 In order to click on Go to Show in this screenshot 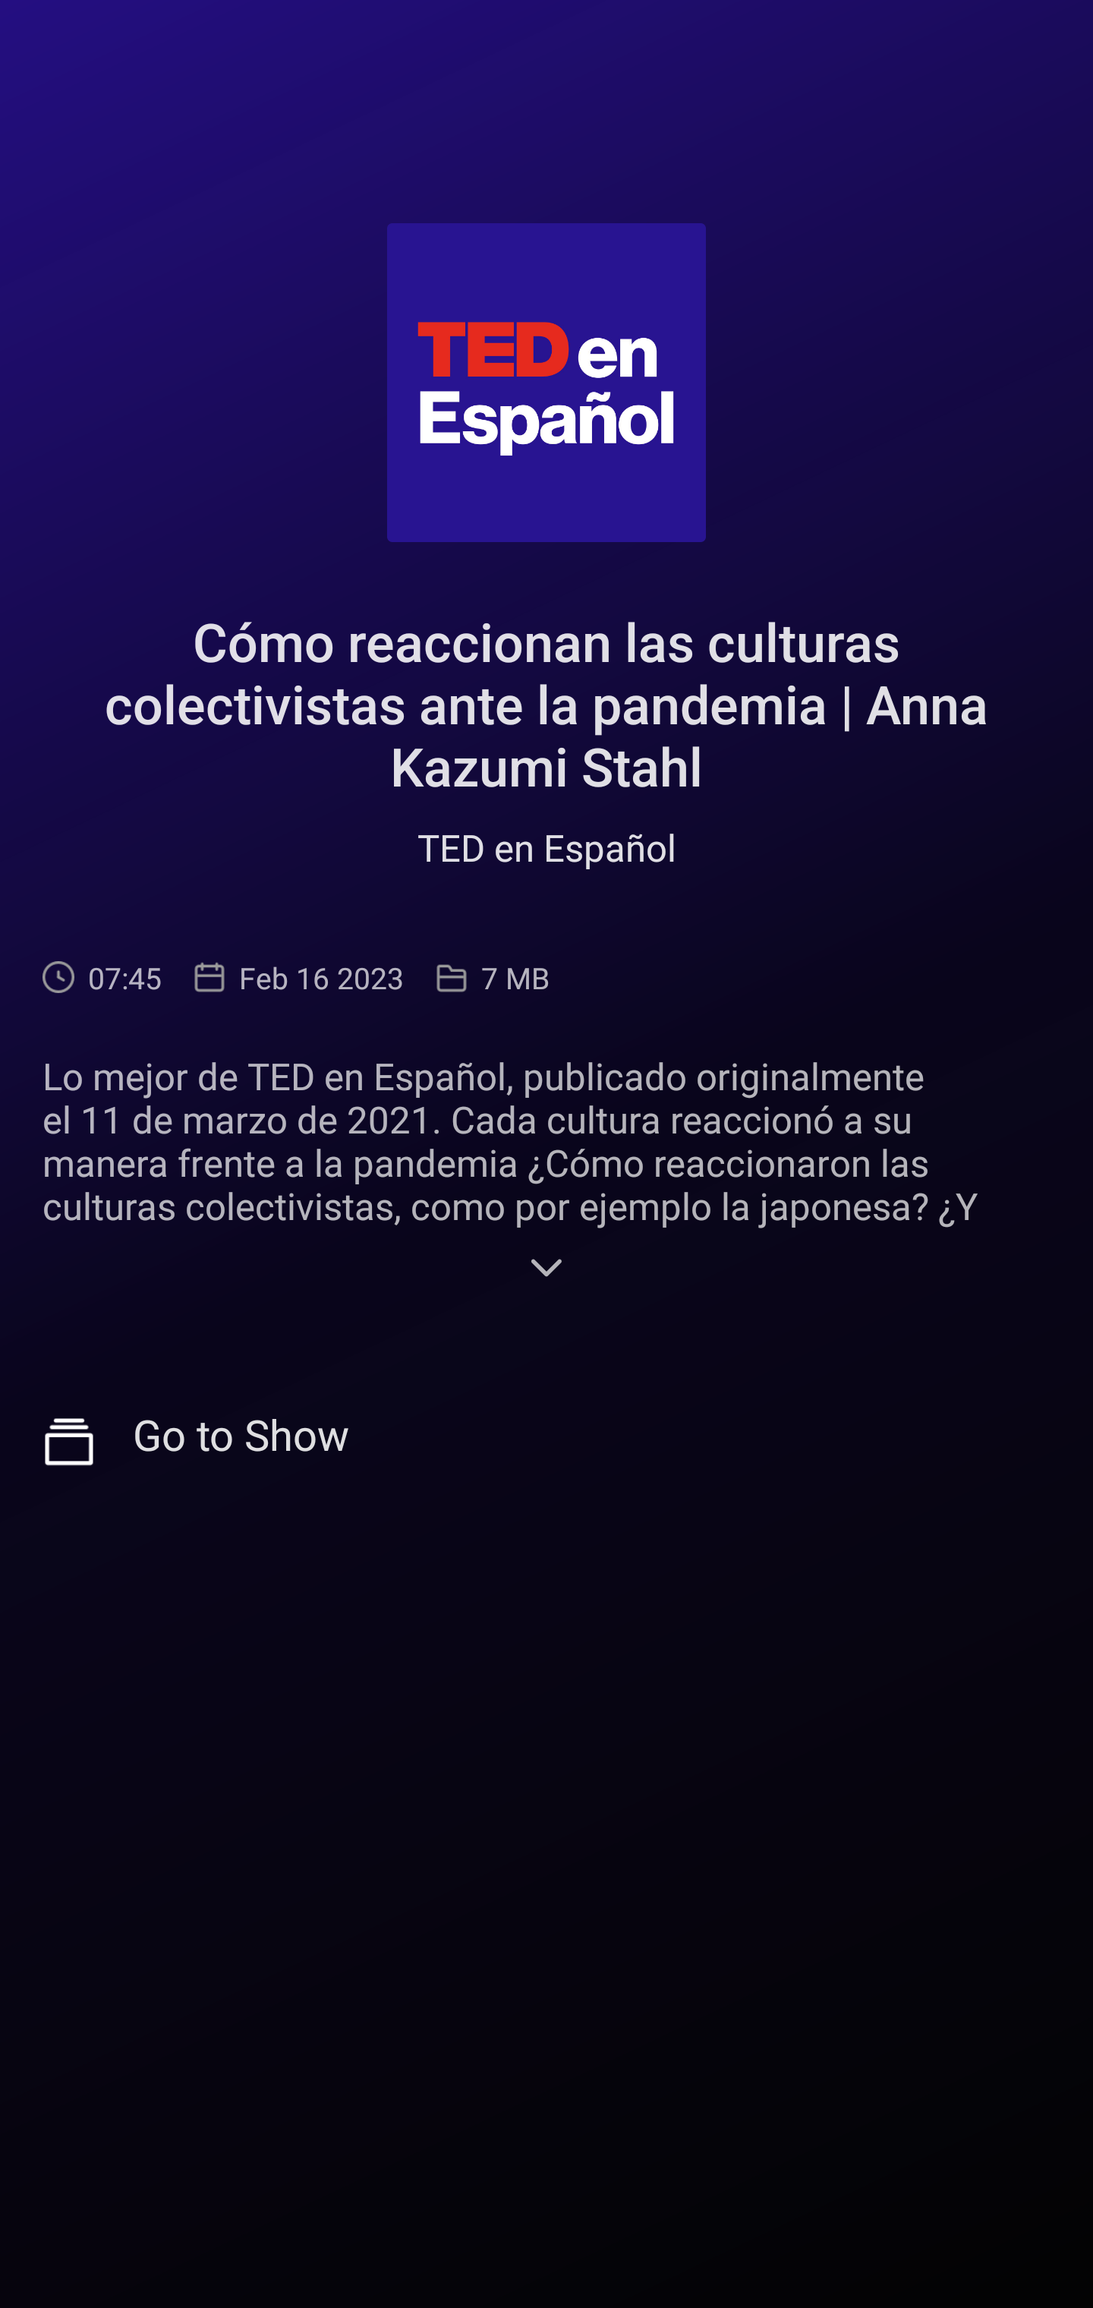, I will do `click(546, 1442)`.